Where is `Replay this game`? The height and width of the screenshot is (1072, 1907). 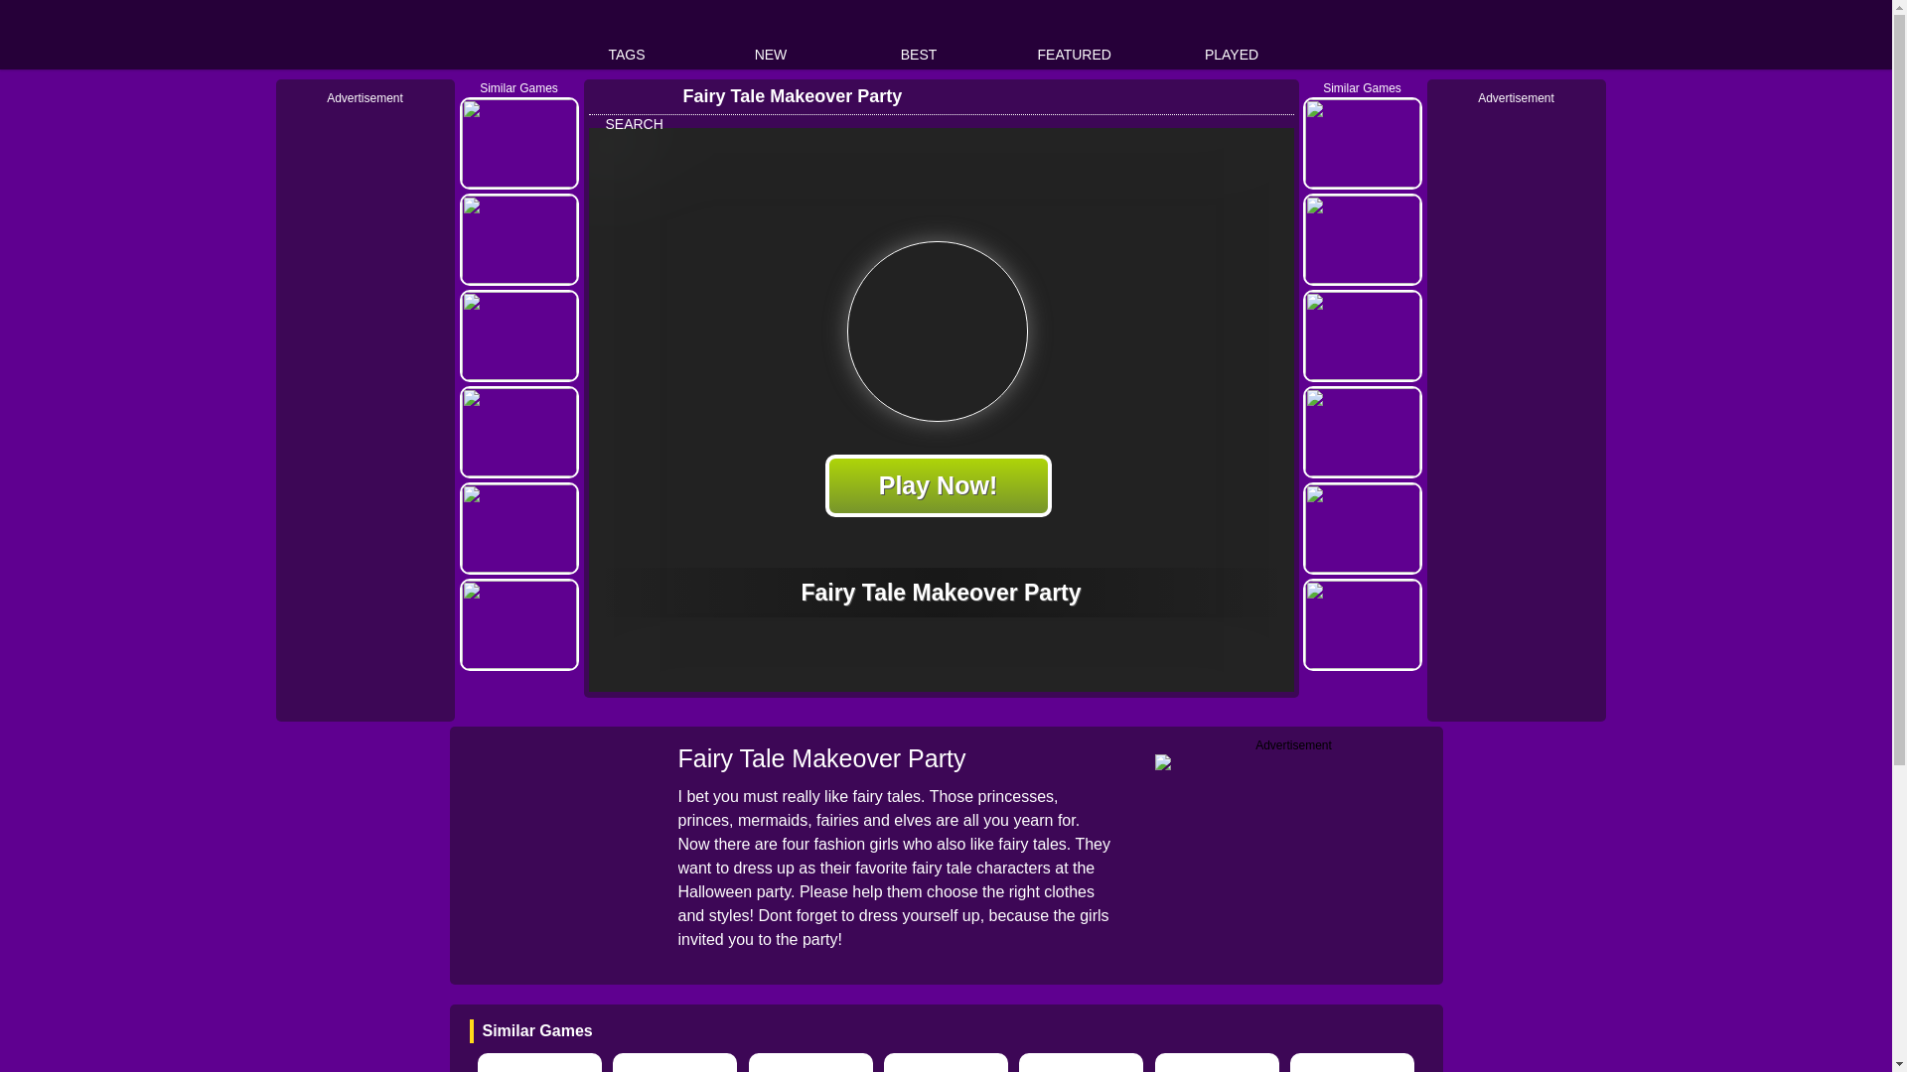
Replay this game is located at coordinates (1271, 95).